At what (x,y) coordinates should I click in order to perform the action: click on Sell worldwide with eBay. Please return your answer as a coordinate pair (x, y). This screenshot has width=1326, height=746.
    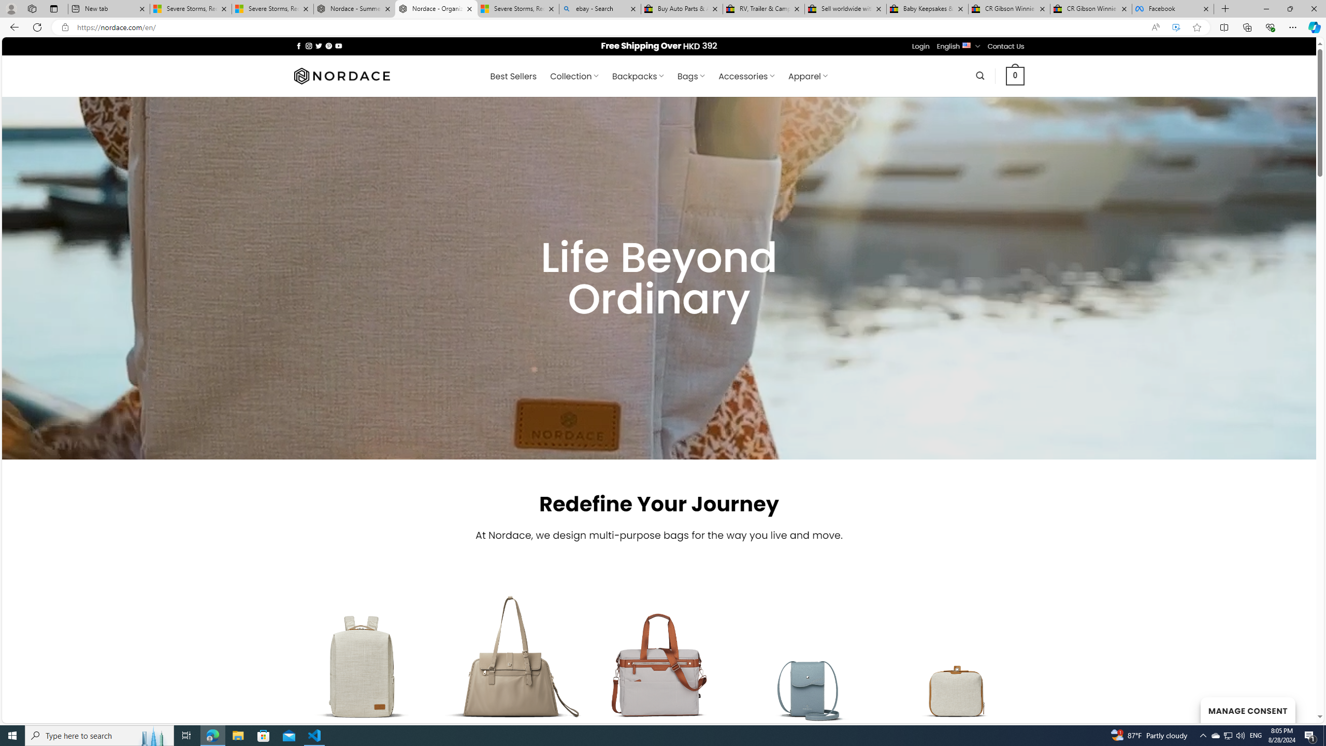
    Looking at the image, I should click on (846, 9).